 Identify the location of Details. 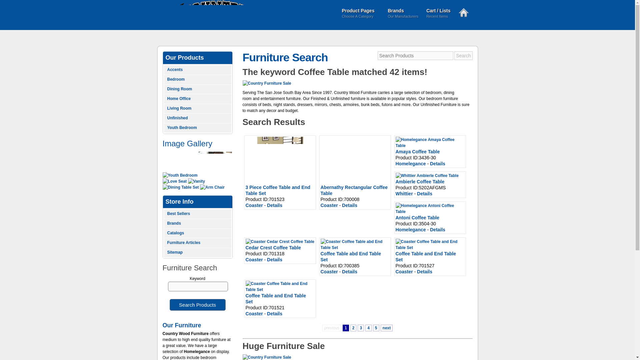
(403, 14).